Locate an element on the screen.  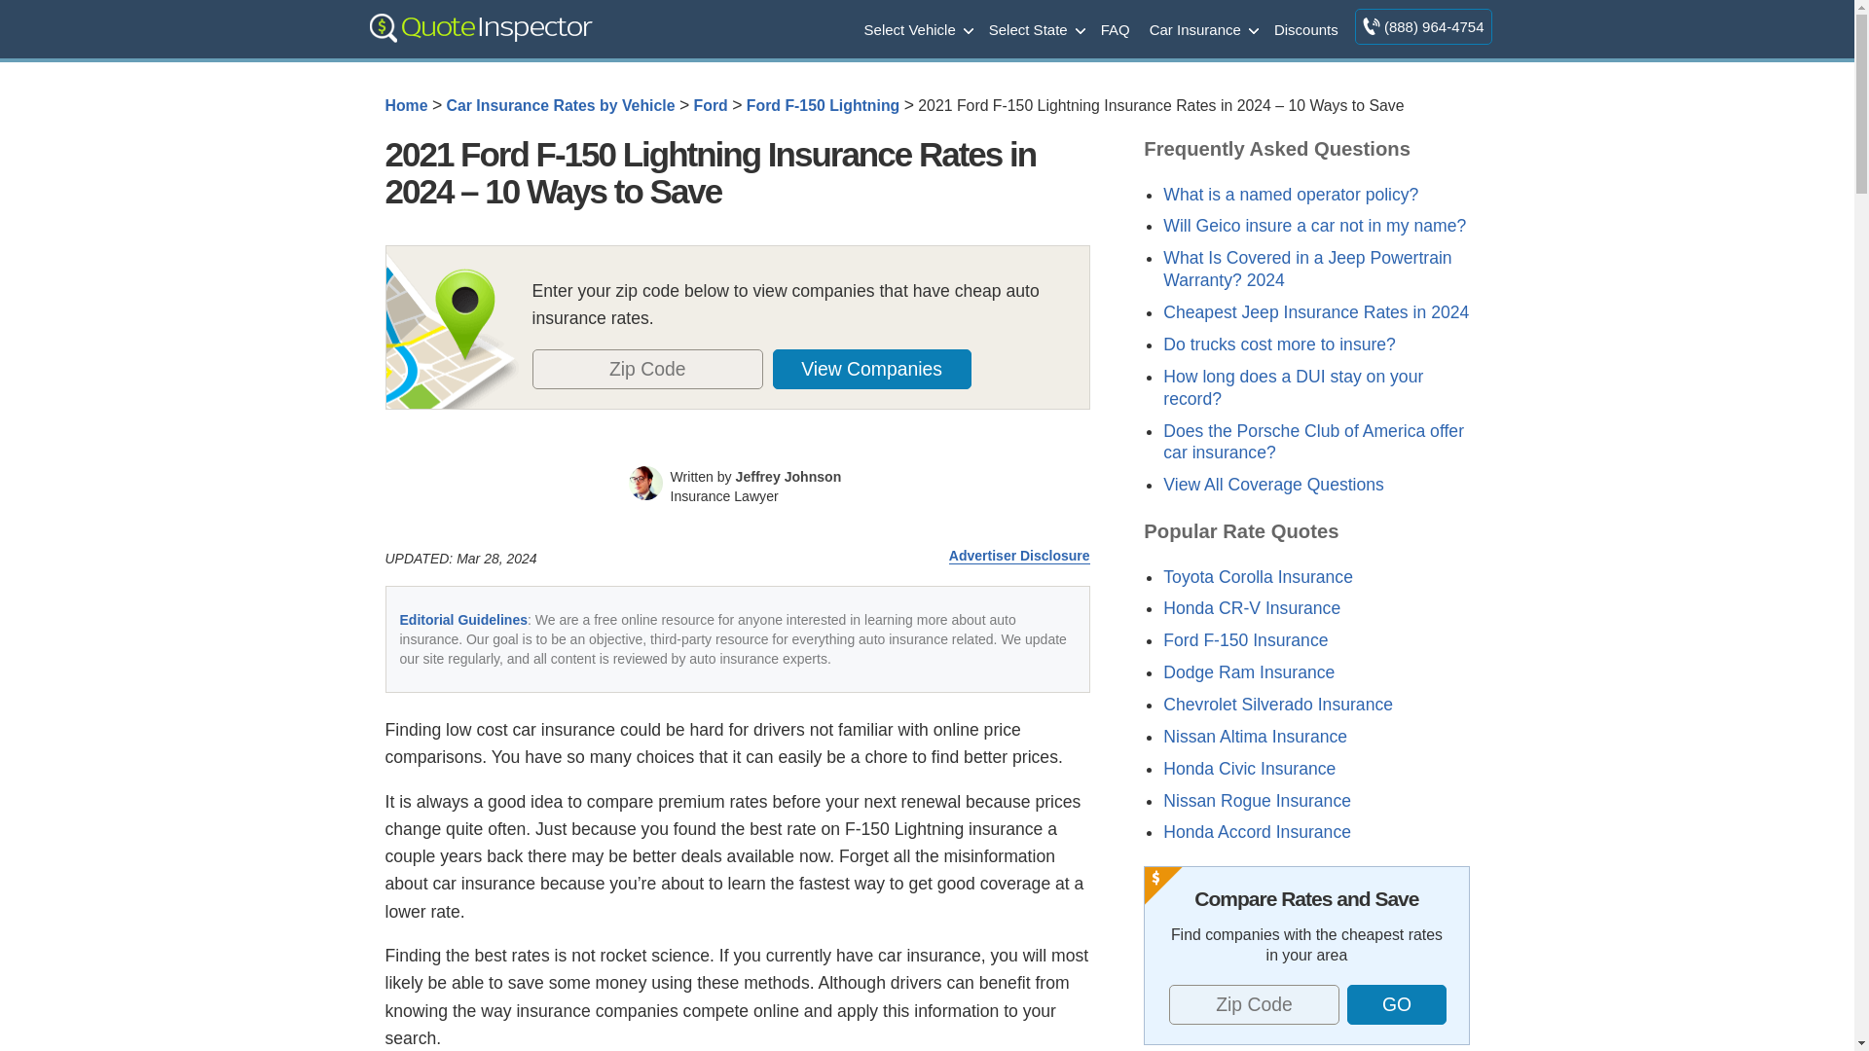
Ford is located at coordinates (711, 105).